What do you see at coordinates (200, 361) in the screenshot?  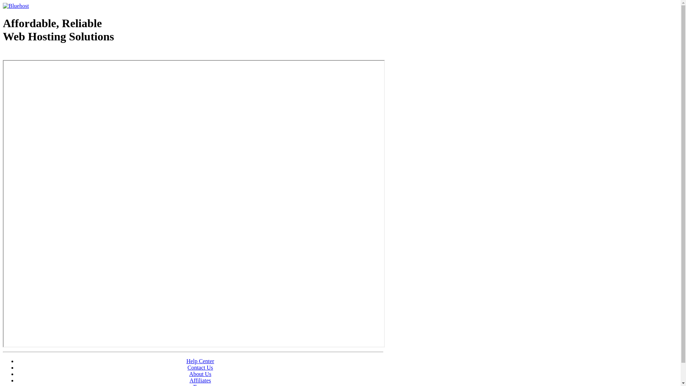 I see `Help Center` at bounding box center [200, 361].